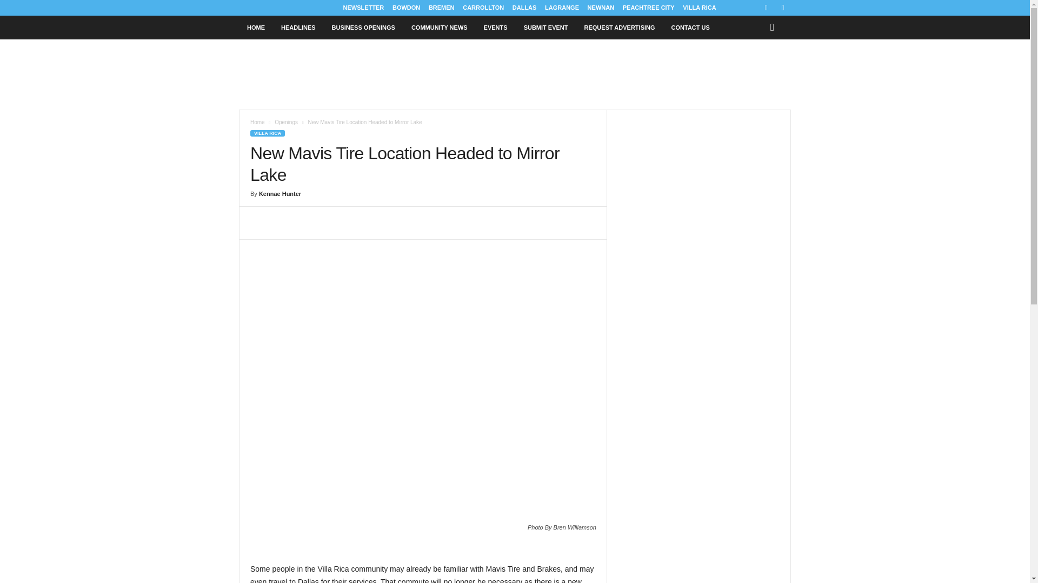 The height and width of the screenshot is (583, 1038). I want to click on CONTACT US, so click(690, 28).